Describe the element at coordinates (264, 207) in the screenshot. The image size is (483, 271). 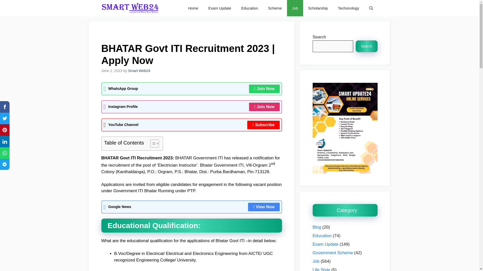
I see `View Now` at that location.